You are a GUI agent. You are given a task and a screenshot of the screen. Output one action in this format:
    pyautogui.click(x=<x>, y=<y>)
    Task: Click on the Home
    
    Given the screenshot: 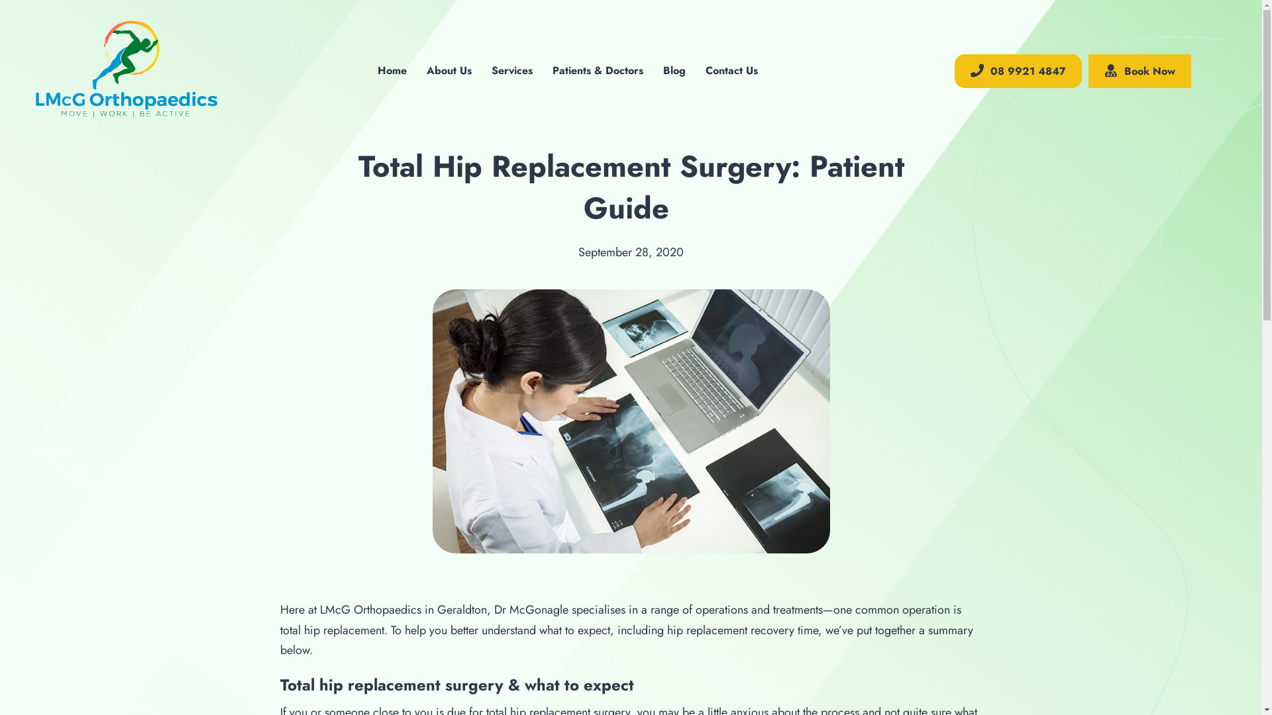 What is the action you would take?
    pyautogui.click(x=392, y=71)
    